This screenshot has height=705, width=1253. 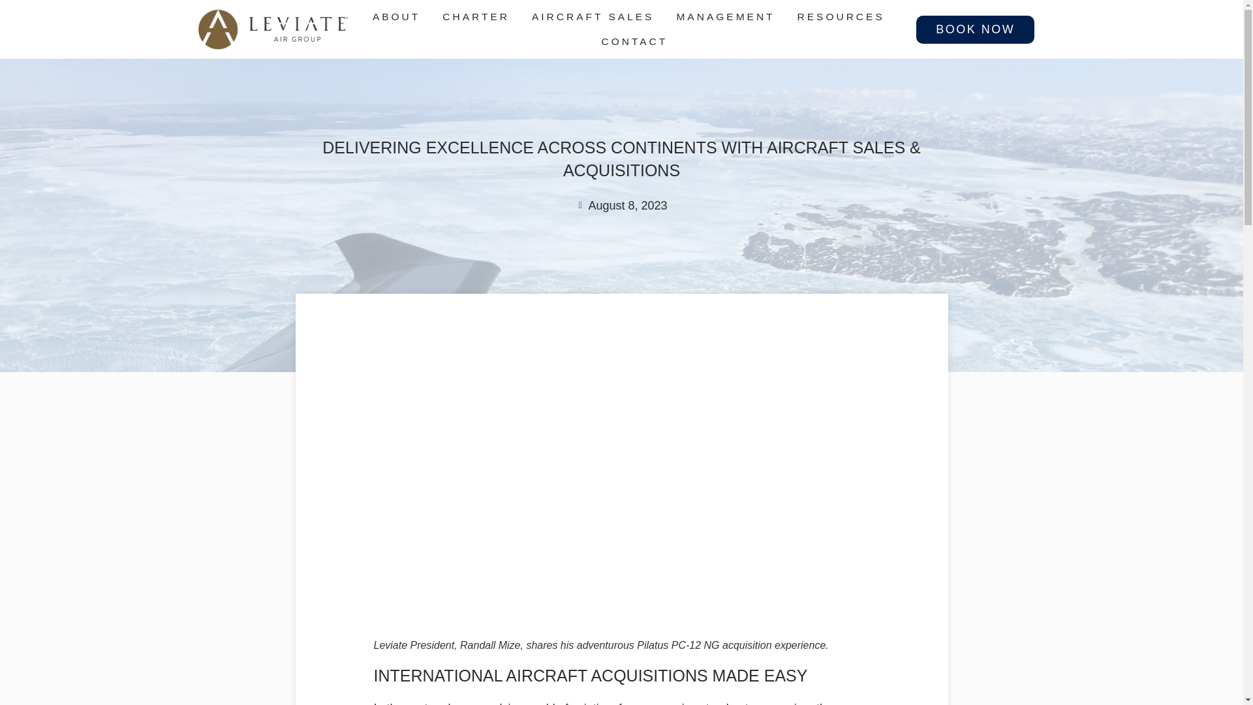 What do you see at coordinates (595, 17) in the screenshot?
I see `AIRCRAFT SALES` at bounding box center [595, 17].